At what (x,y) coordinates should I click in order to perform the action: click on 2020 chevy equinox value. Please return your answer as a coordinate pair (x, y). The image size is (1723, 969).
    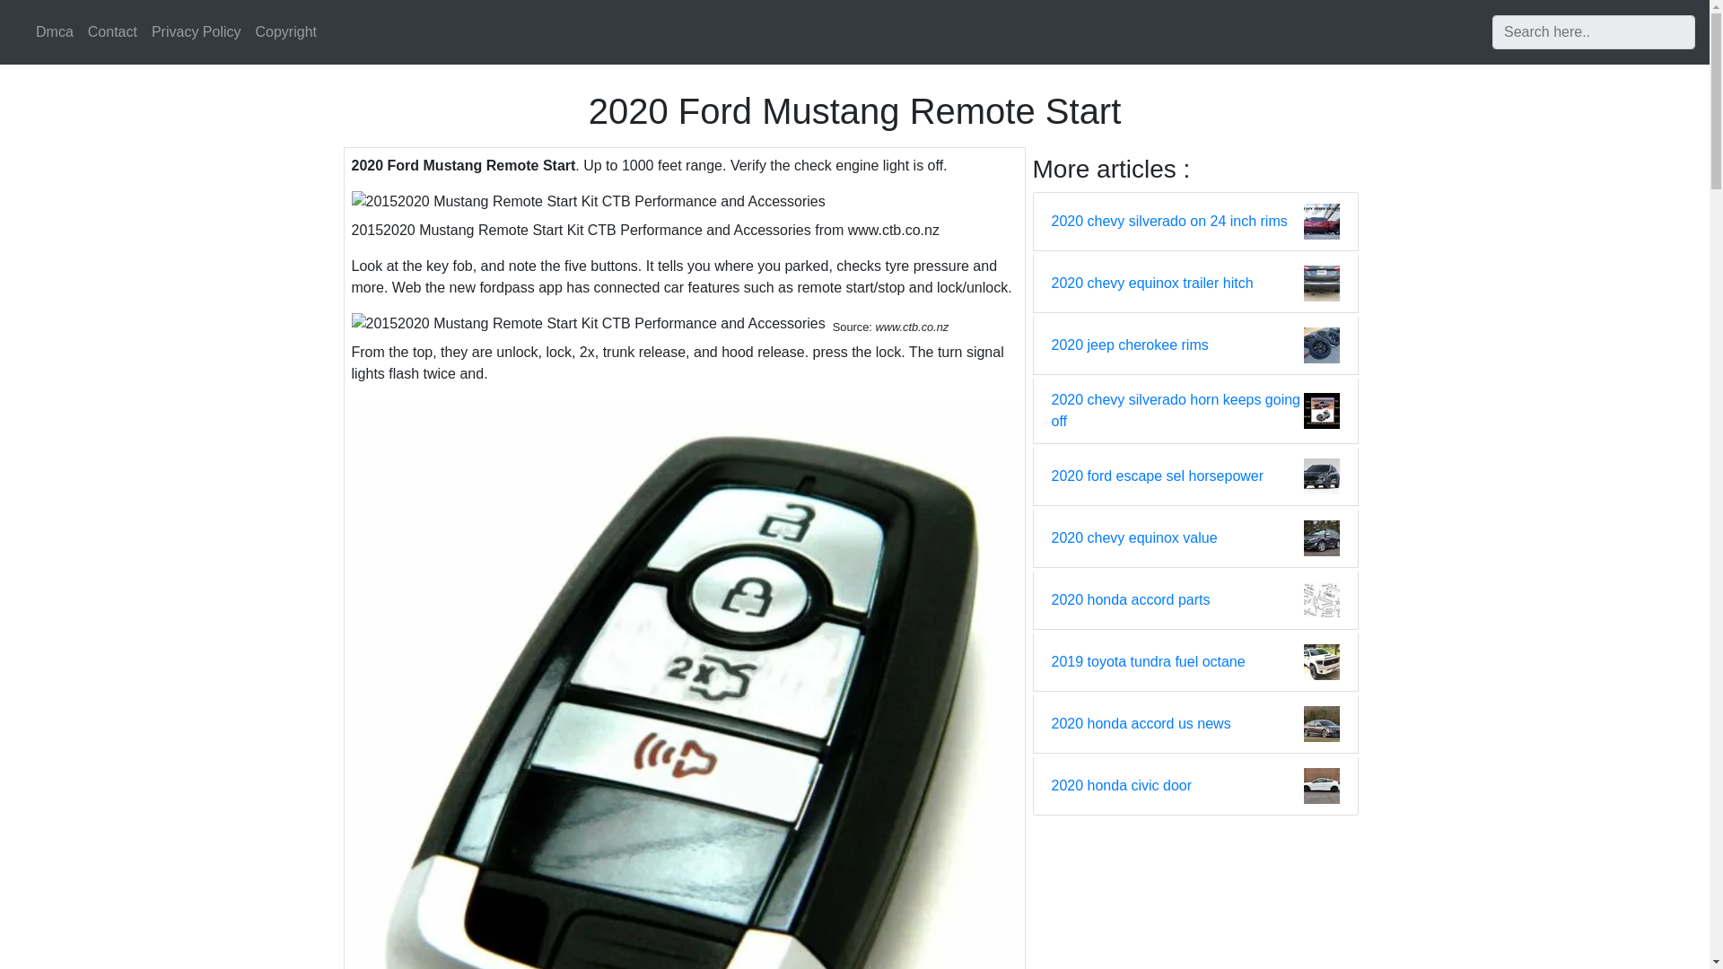
    Looking at the image, I should click on (1134, 538).